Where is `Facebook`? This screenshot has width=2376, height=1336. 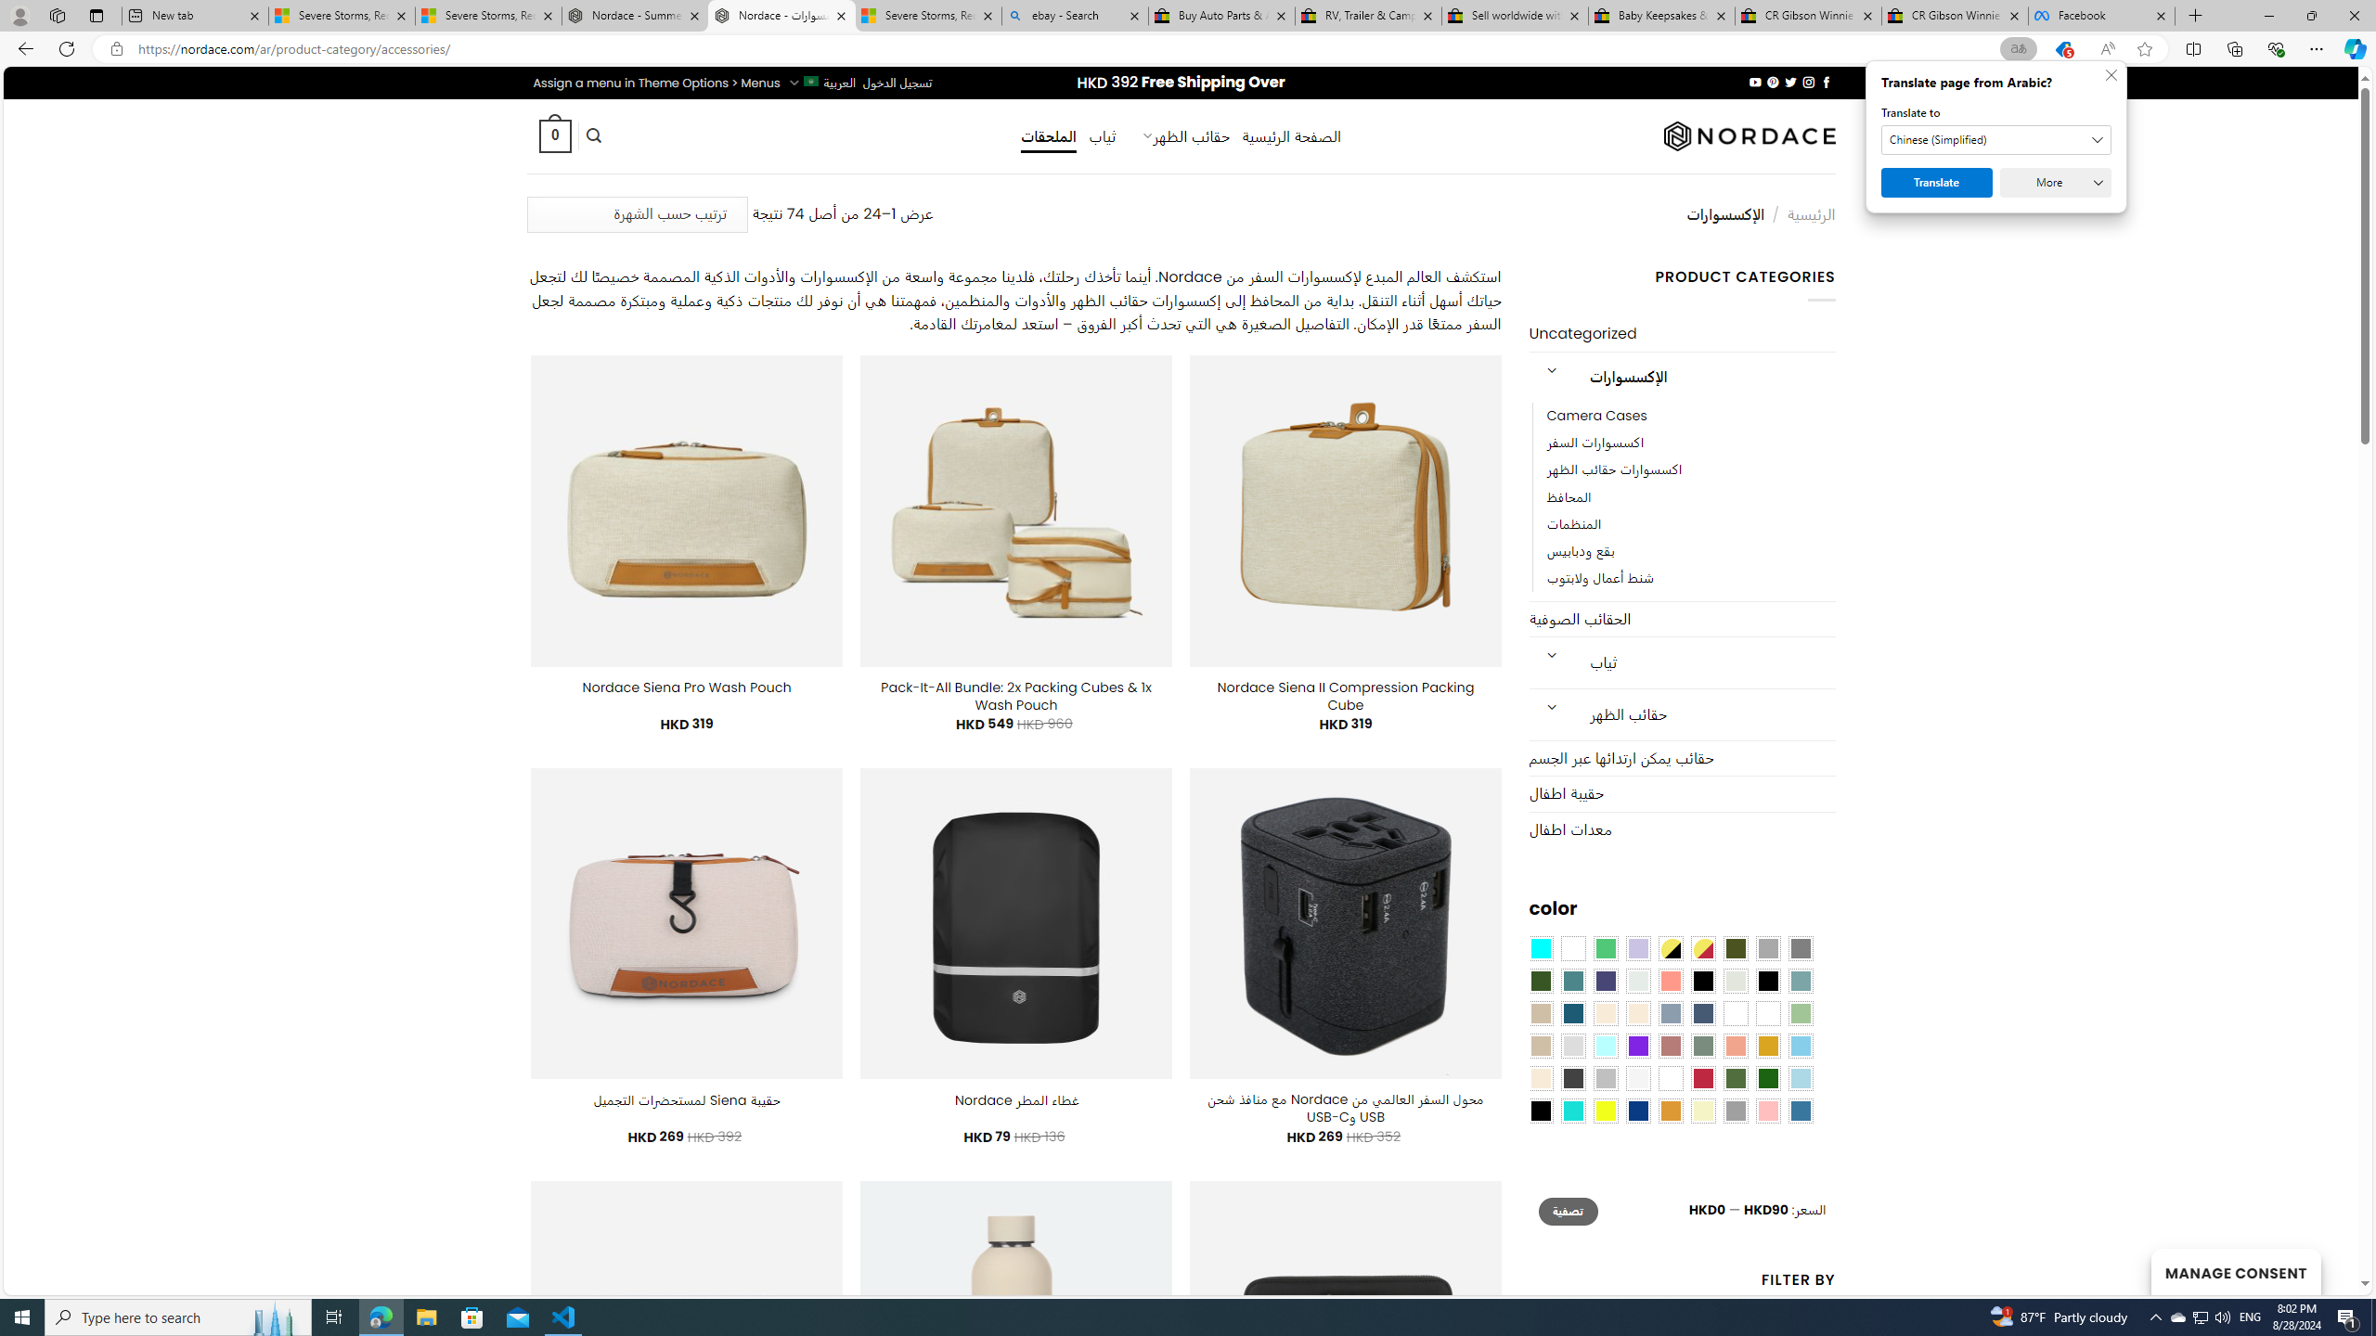
Facebook is located at coordinates (2101, 16).